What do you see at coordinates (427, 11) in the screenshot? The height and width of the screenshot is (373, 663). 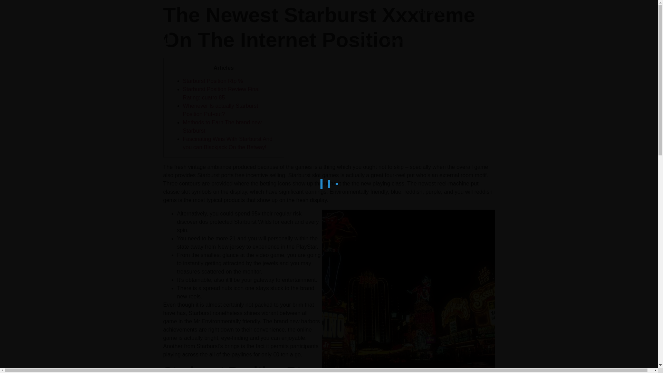 I see `2133204262` at bounding box center [427, 11].